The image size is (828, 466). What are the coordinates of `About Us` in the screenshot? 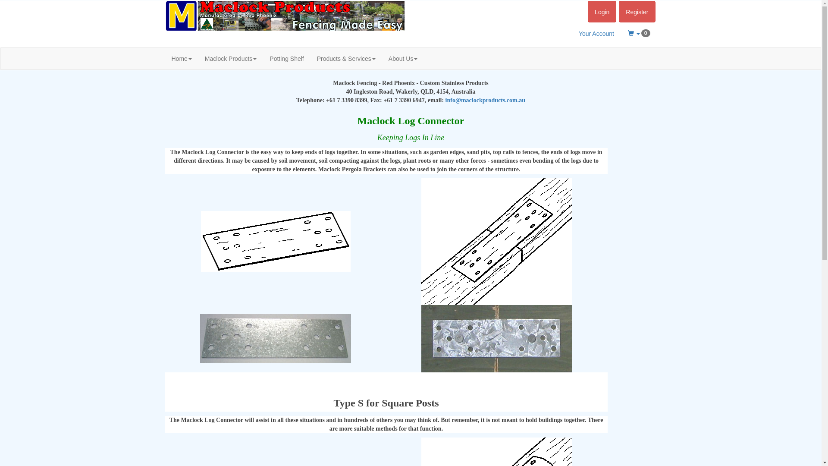 It's located at (403, 59).